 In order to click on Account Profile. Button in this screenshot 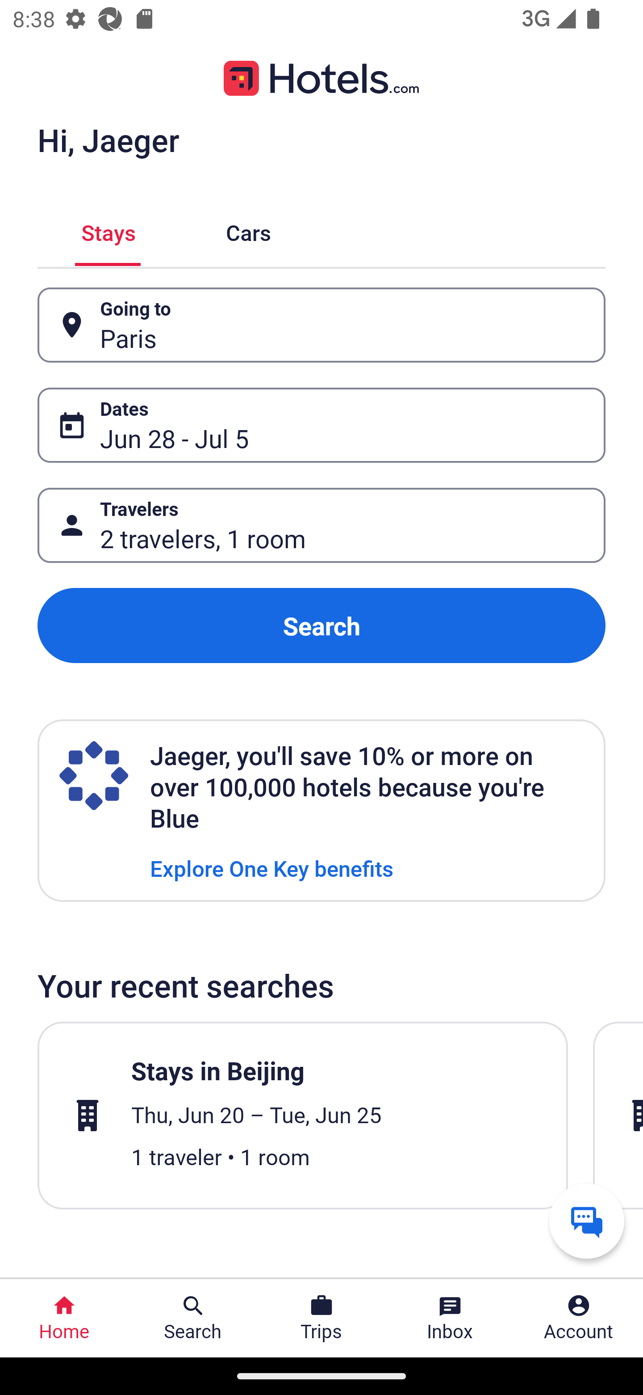, I will do `click(579, 1318)`.